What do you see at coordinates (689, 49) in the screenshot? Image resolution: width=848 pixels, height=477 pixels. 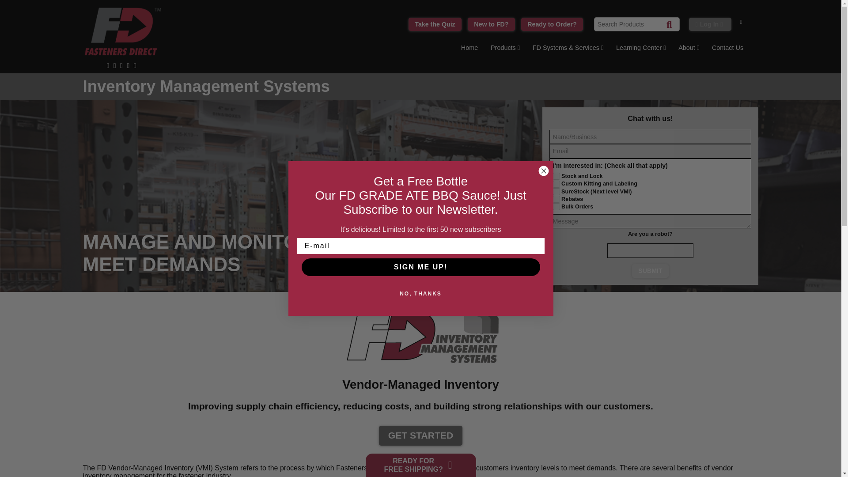 I see `About` at bounding box center [689, 49].